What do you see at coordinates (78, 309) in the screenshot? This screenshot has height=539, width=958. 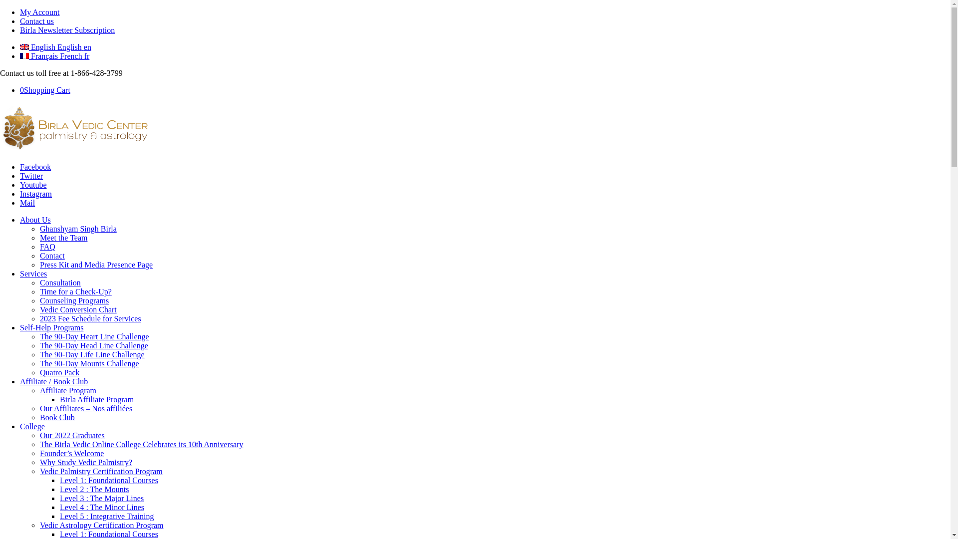 I see `Vedic Conversion Chart` at bounding box center [78, 309].